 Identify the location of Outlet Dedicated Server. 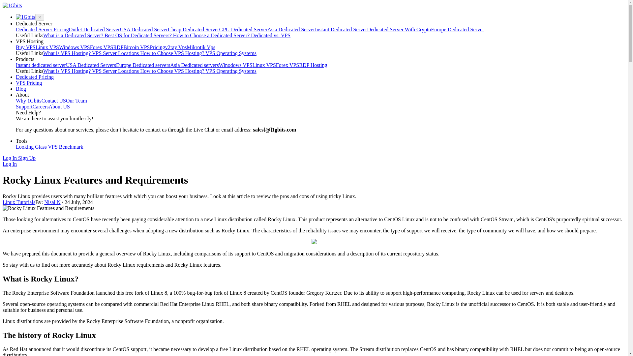
(94, 30).